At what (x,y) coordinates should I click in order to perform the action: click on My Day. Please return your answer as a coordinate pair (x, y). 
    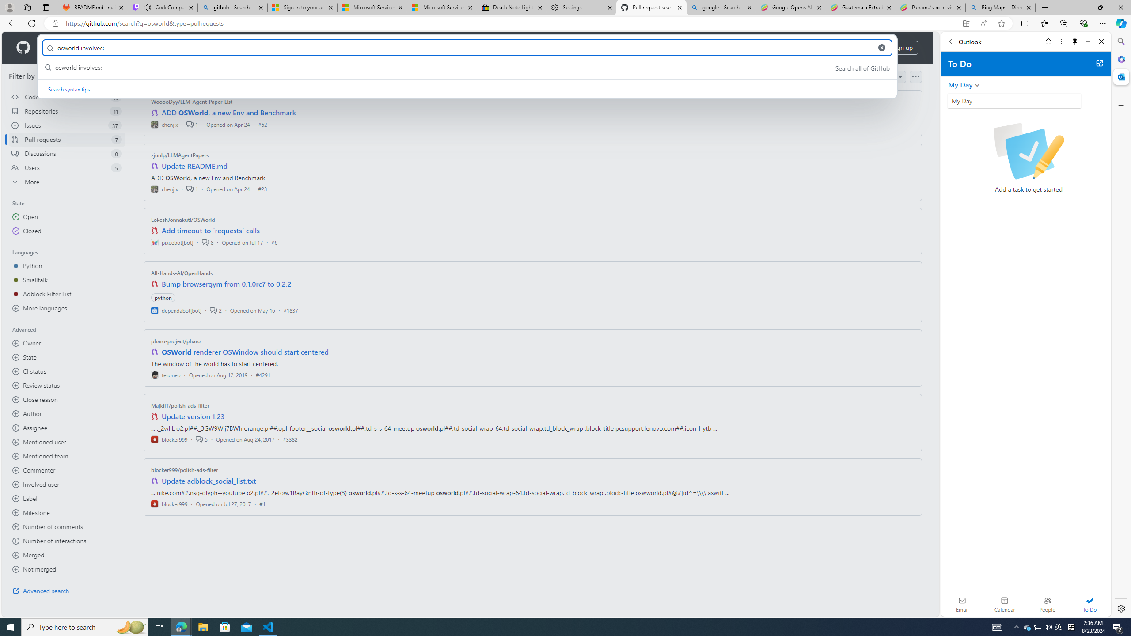
    Looking at the image, I should click on (1013, 101).